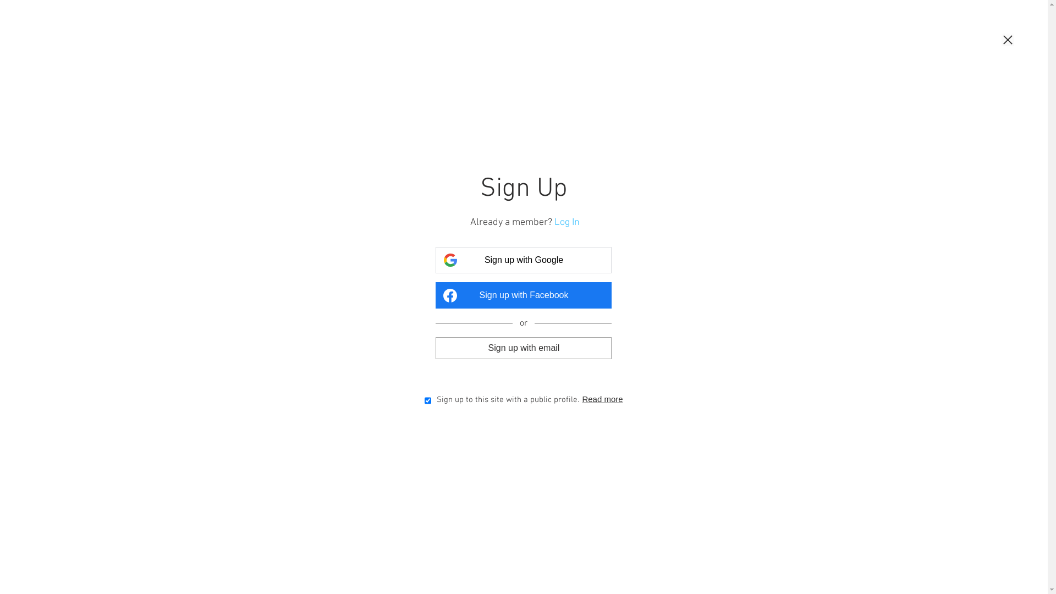 This screenshot has width=1056, height=594. I want to click on Log In, so click(567, 222).